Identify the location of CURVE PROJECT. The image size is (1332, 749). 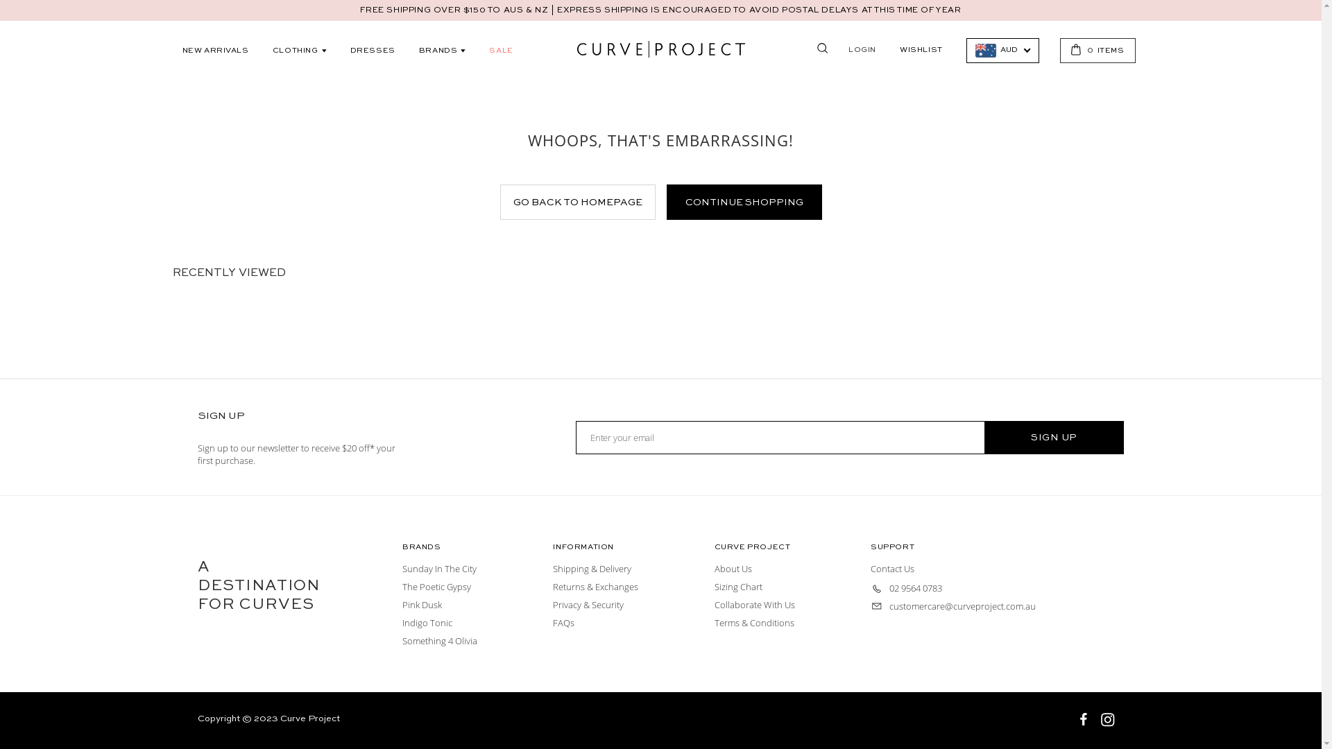
(753, 548).